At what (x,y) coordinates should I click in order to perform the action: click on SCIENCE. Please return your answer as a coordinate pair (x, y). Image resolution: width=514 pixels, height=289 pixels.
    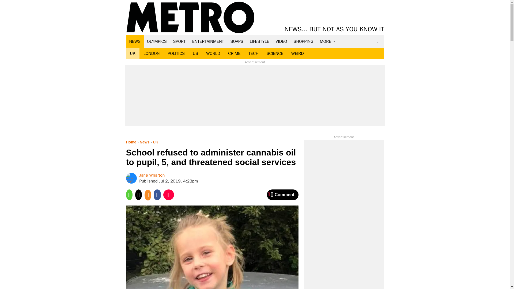
    Looking at the image, I should click on (275, 54).